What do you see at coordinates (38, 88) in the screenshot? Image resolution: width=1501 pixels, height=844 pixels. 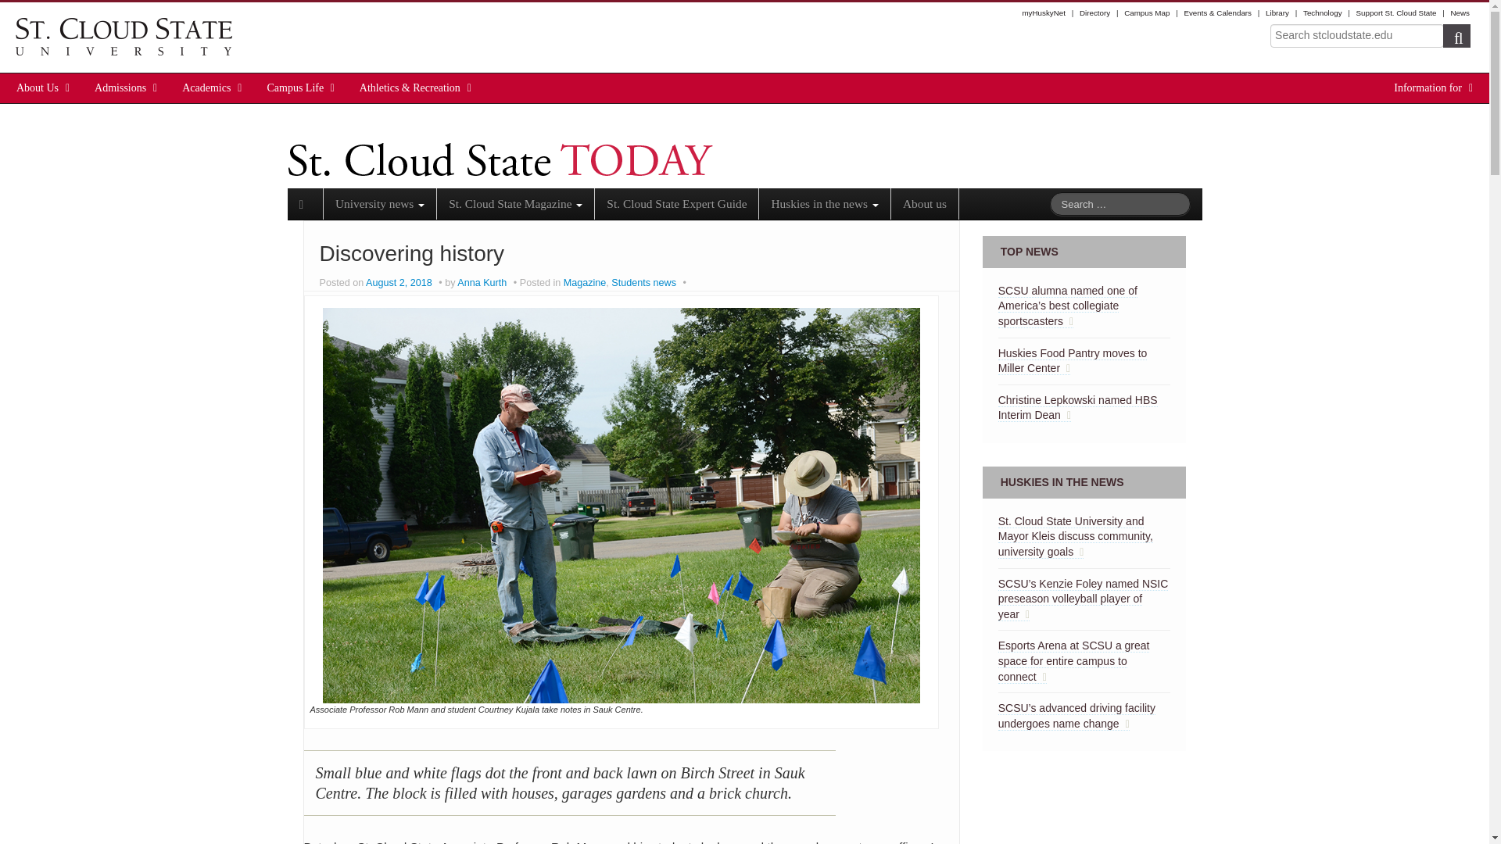 I see `About Us` at bounding box center [38, 88].